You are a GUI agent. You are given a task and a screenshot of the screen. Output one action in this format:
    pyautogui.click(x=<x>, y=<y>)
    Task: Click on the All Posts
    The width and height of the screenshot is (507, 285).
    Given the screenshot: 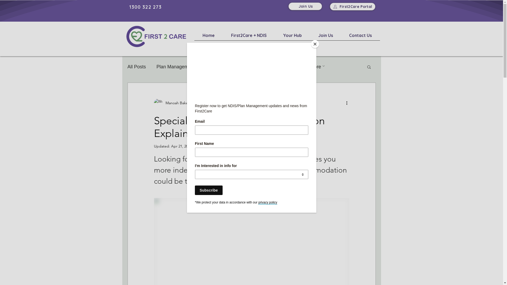 What is the action you would take?
    pyautogui.click(x=137, y=66)
    